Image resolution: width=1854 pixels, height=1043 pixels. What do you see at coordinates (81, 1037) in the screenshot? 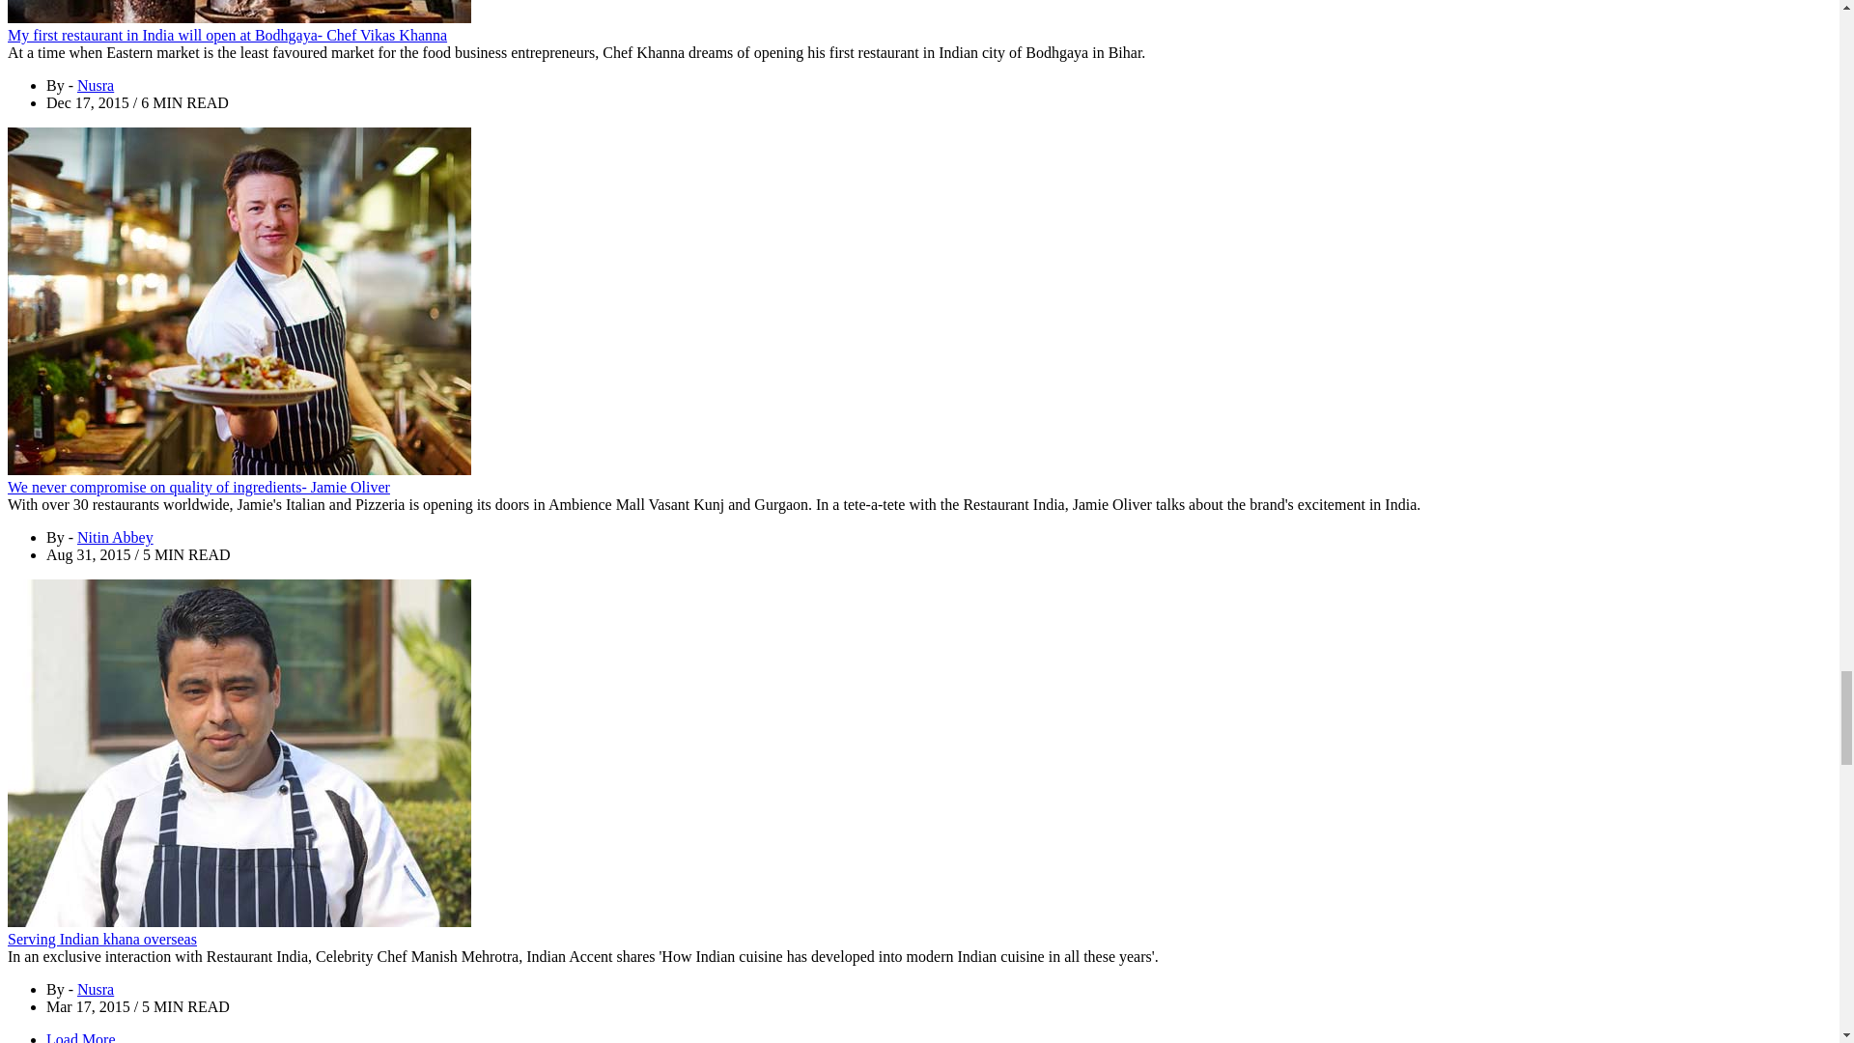
I see `Load more items` at bounding box center [81, 1037].